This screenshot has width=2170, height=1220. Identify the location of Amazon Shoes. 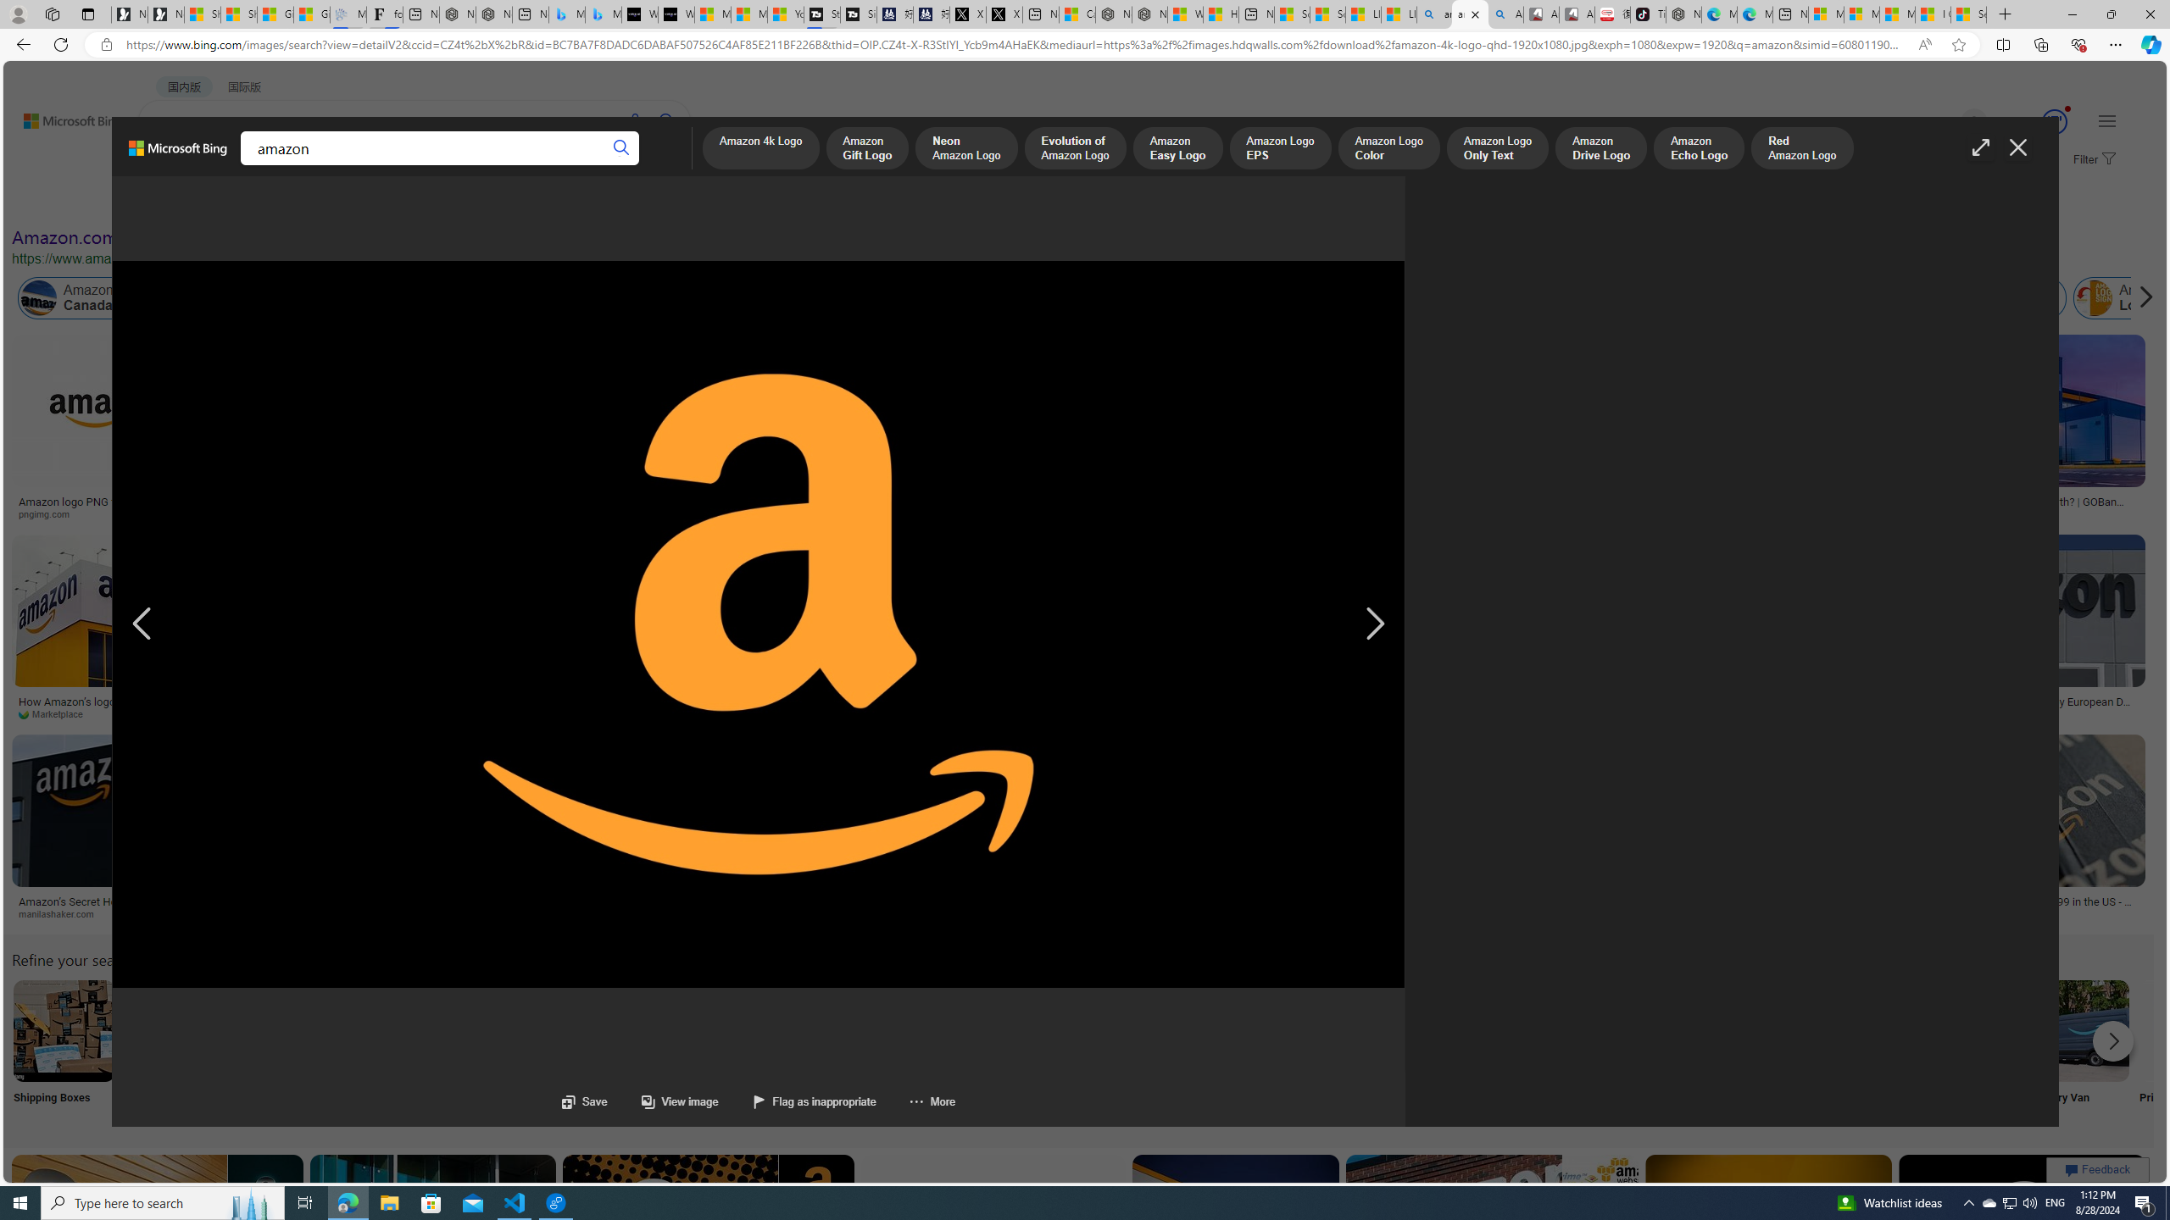
(1609, 298).